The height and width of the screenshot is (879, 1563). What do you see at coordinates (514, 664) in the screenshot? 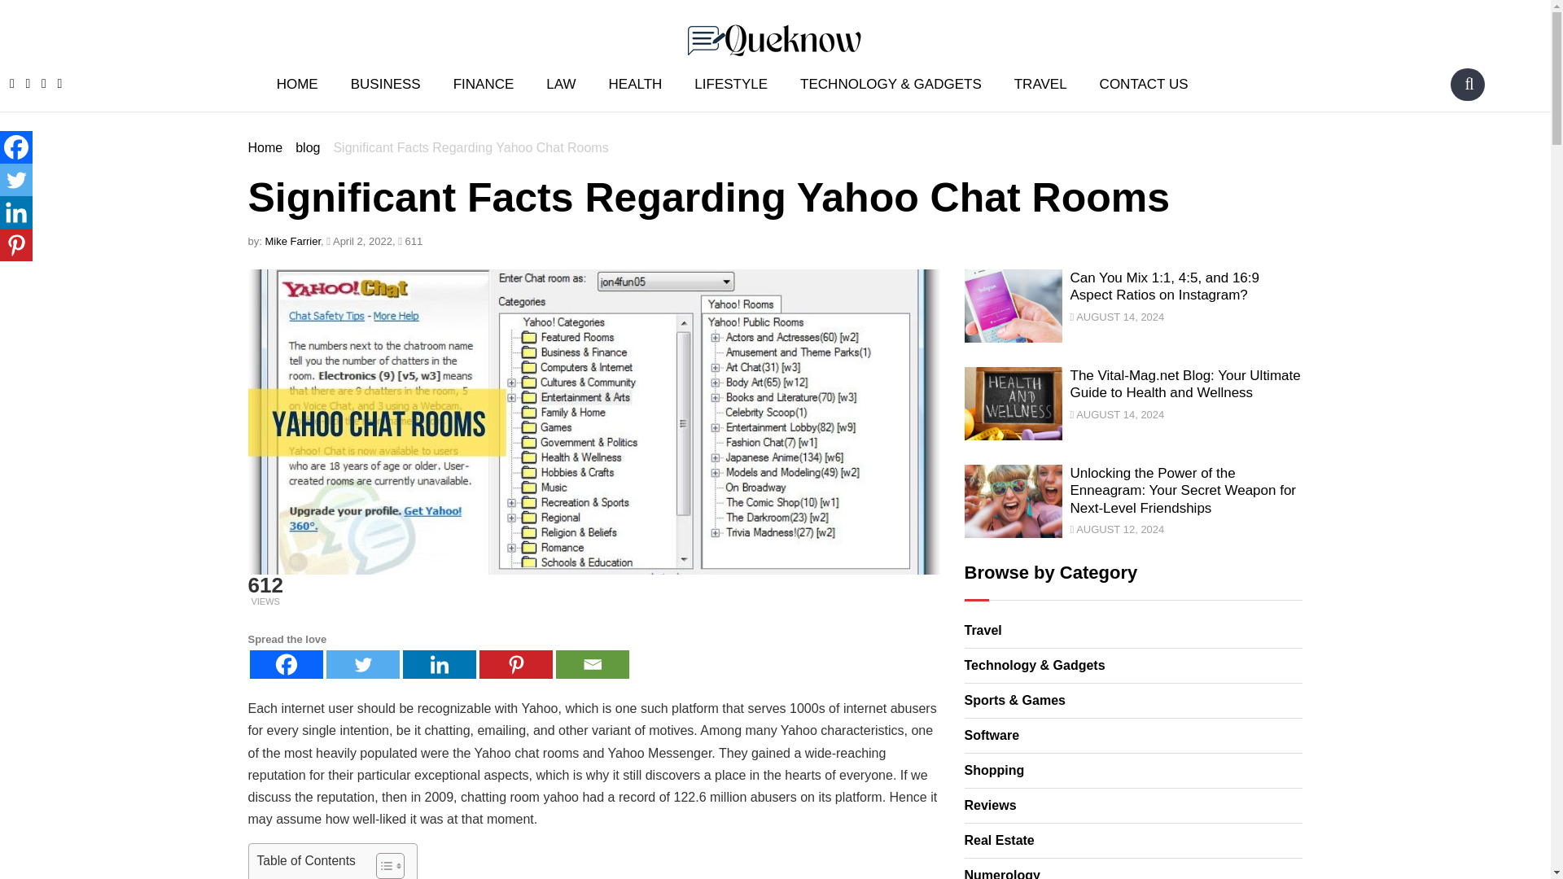
I see `Pinterest` at bounding box center [514, 664].